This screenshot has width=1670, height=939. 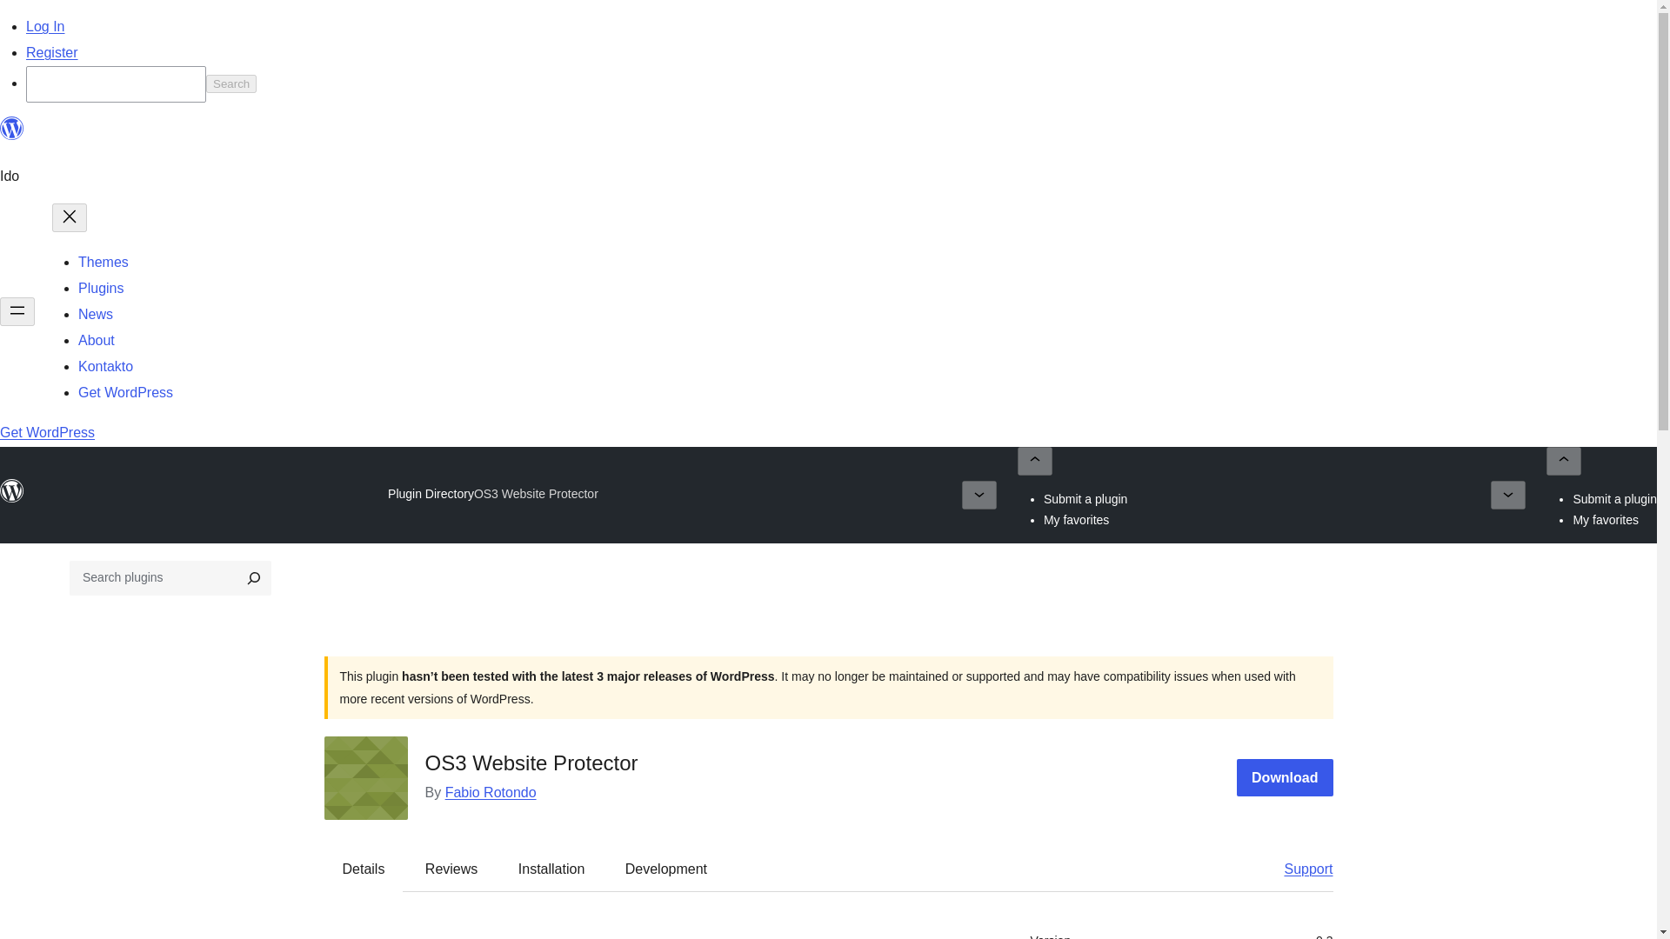 What do you see at coordinates (1076, 519) in the screenshot?
I see `My favorites` at bounding box center [1076, 519].